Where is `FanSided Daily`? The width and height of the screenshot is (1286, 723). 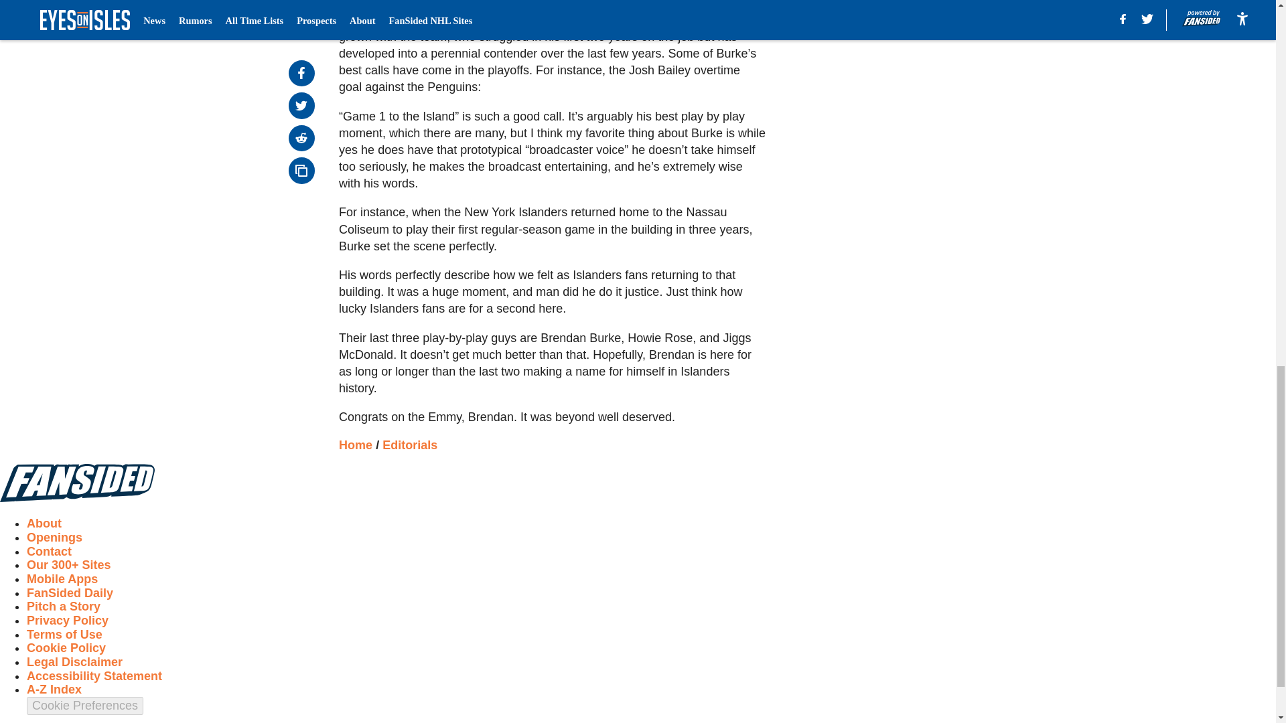 FanSided Daily is located at coordinates (70, 593).